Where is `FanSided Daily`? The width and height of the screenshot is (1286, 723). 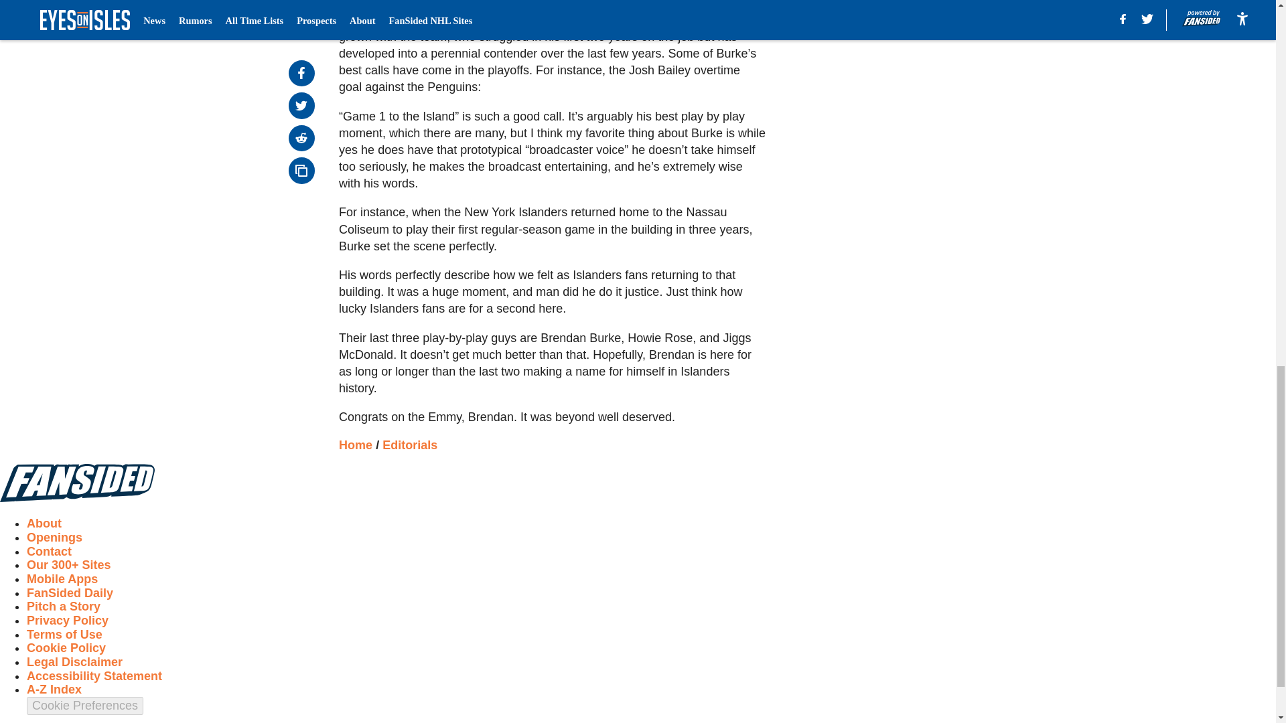 FanSided Daily is located at coordinates (70, 593).